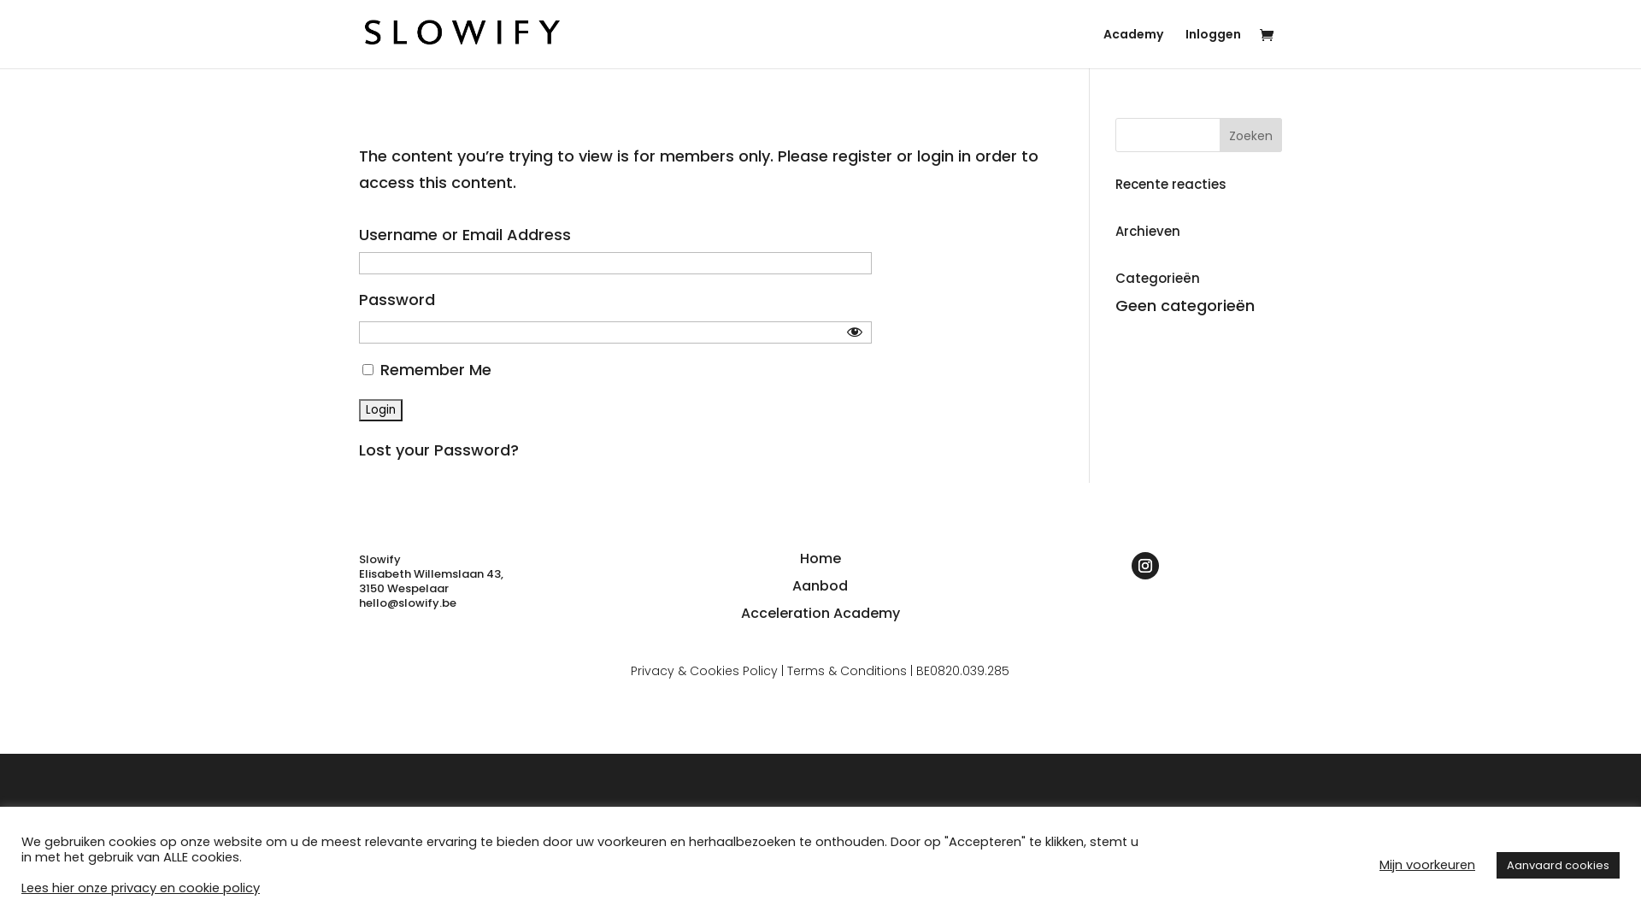  Describe the element at coordinates (1214, 48) in the screenshot. I see `Inloggen` at that location.